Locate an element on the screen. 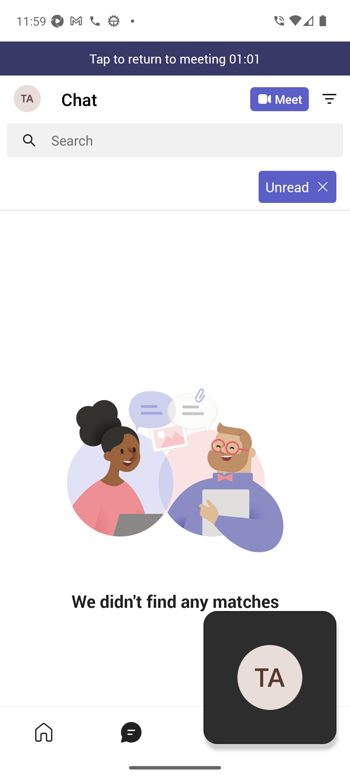 This screenshot has width=350, height=778. Filter chat messages is located at coordinates (329, 99).